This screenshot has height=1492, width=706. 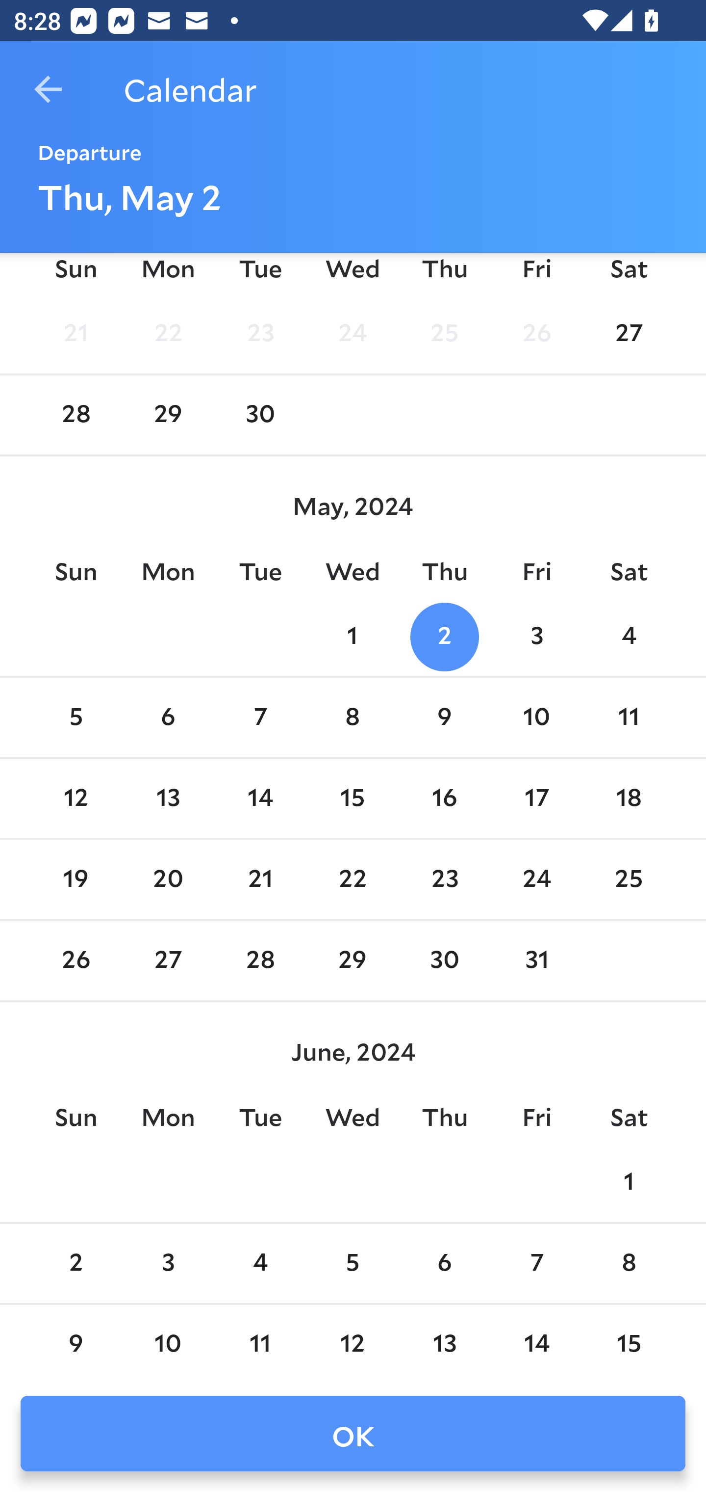 What do you see at coordinates (353, 718) in the screenshot?
I see `8` at bounding box center [353, 718].